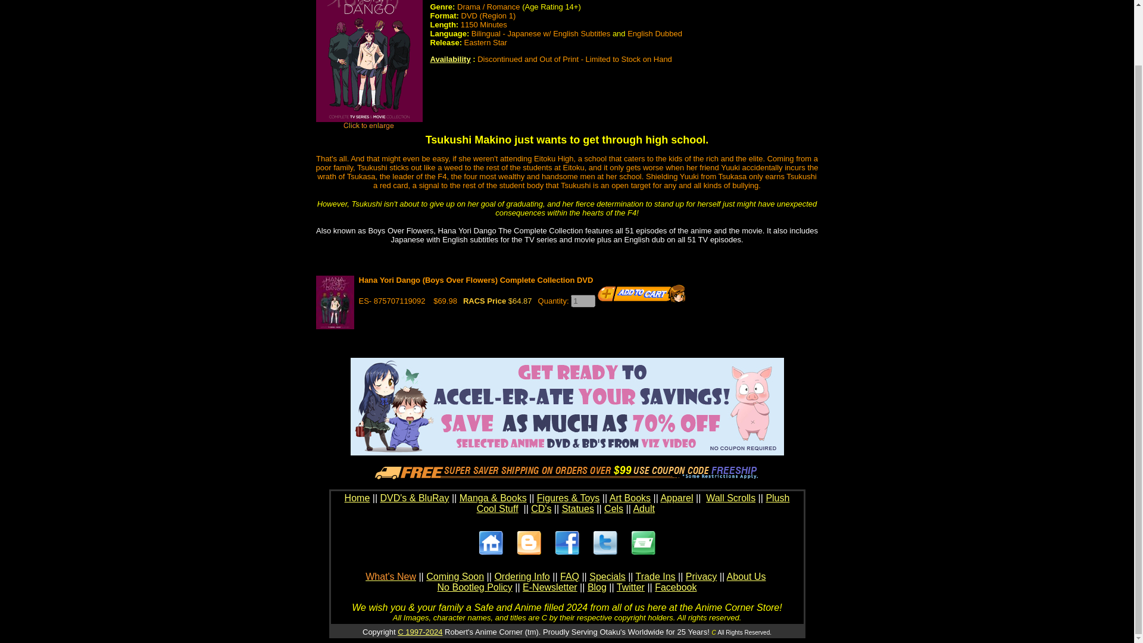  I want to click on No Bootleg Policy, so click(475, 587).